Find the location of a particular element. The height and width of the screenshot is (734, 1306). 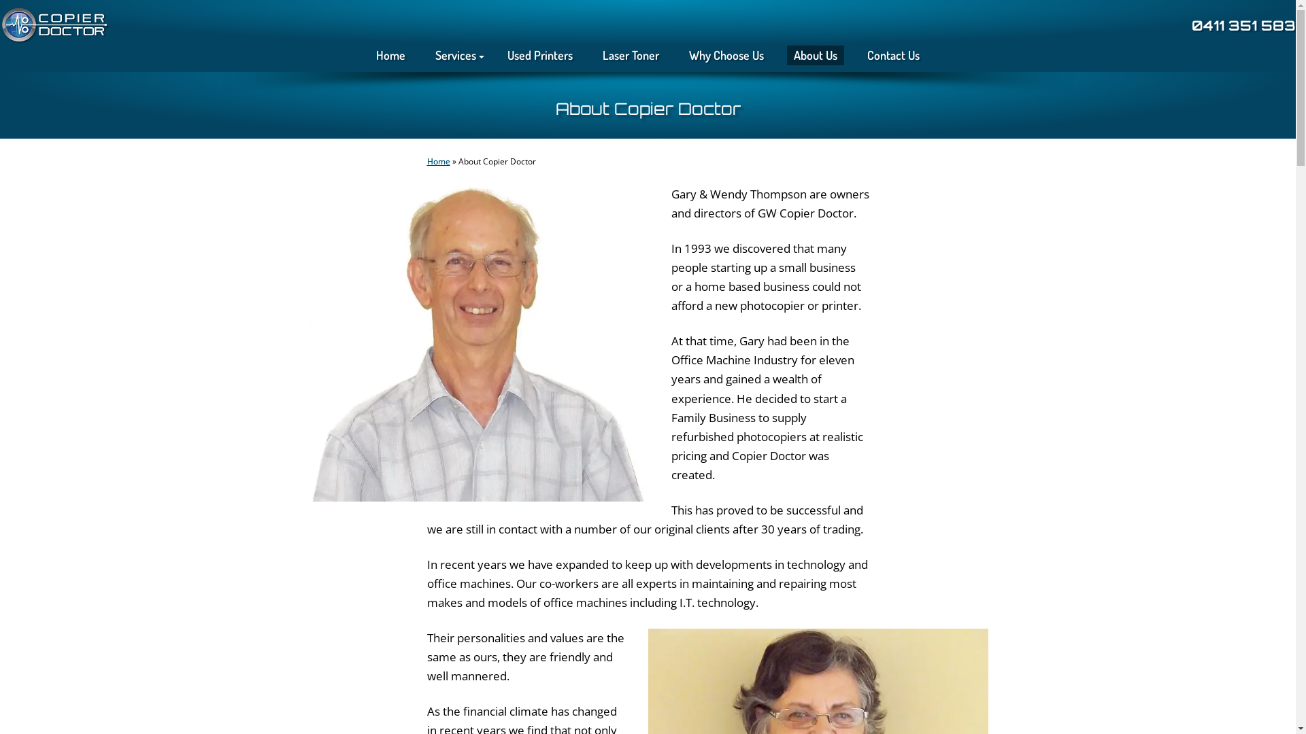

Contact Us is located at coordinates (894, 56).